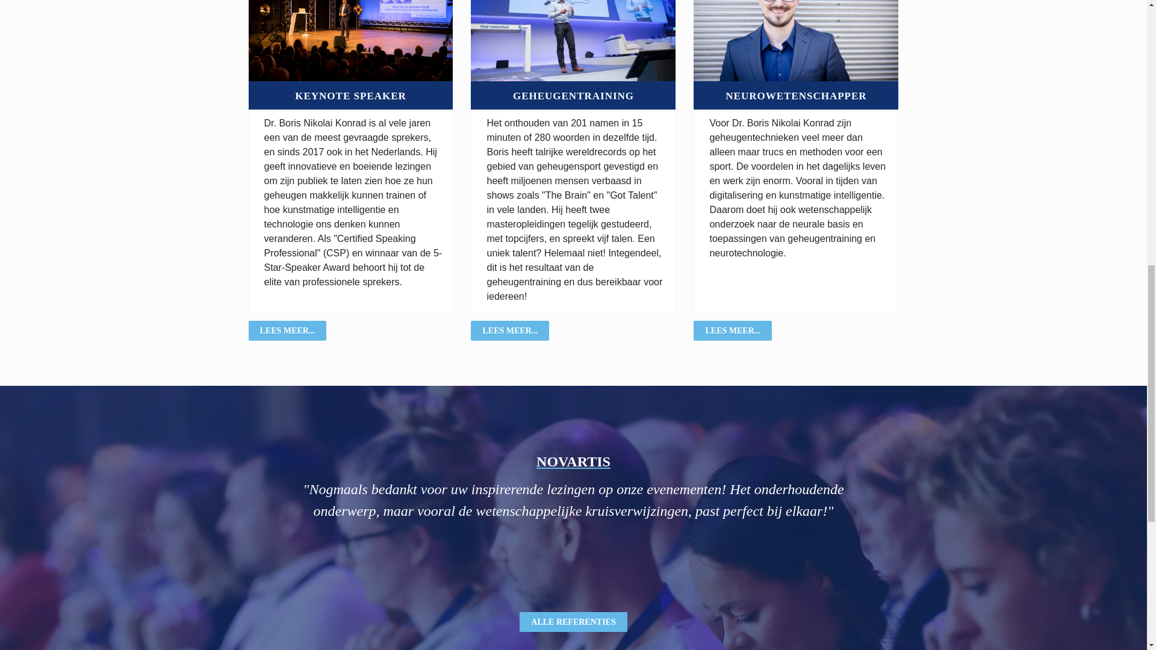 The width and height of the screenshot is (1156, 650). Describe the element at coordinates (573, 460) in the screenshot. I see `Novartis` at that location.